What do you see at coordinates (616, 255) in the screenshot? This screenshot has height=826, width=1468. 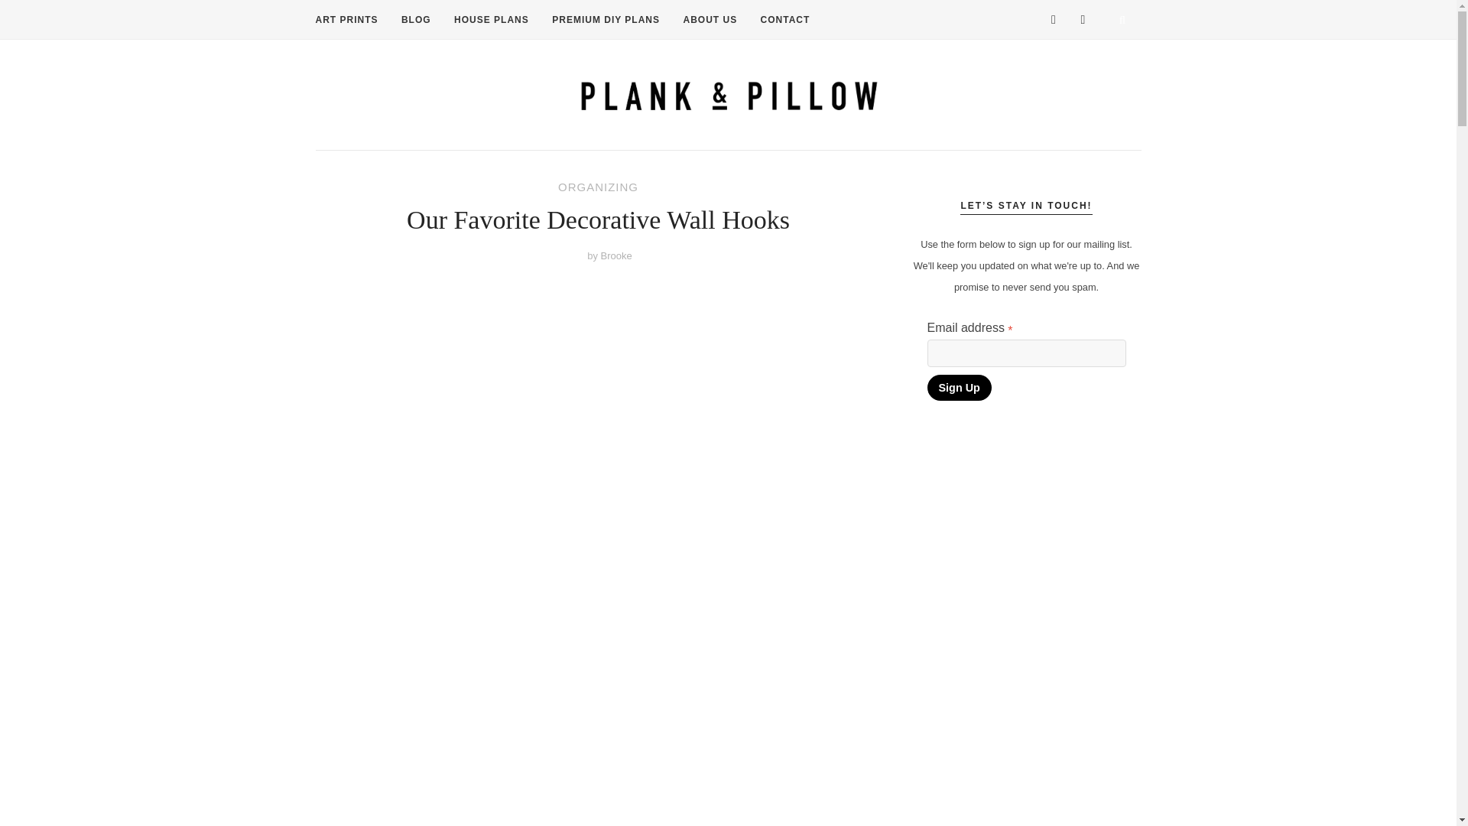 I see `Brooke` at bounding box center [616, 255].